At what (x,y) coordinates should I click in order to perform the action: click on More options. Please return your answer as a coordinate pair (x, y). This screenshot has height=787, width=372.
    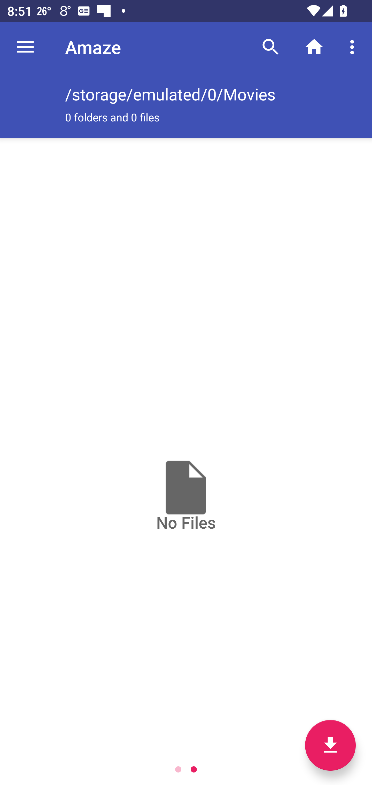
    Looking at the image, I should click on (354, 47).